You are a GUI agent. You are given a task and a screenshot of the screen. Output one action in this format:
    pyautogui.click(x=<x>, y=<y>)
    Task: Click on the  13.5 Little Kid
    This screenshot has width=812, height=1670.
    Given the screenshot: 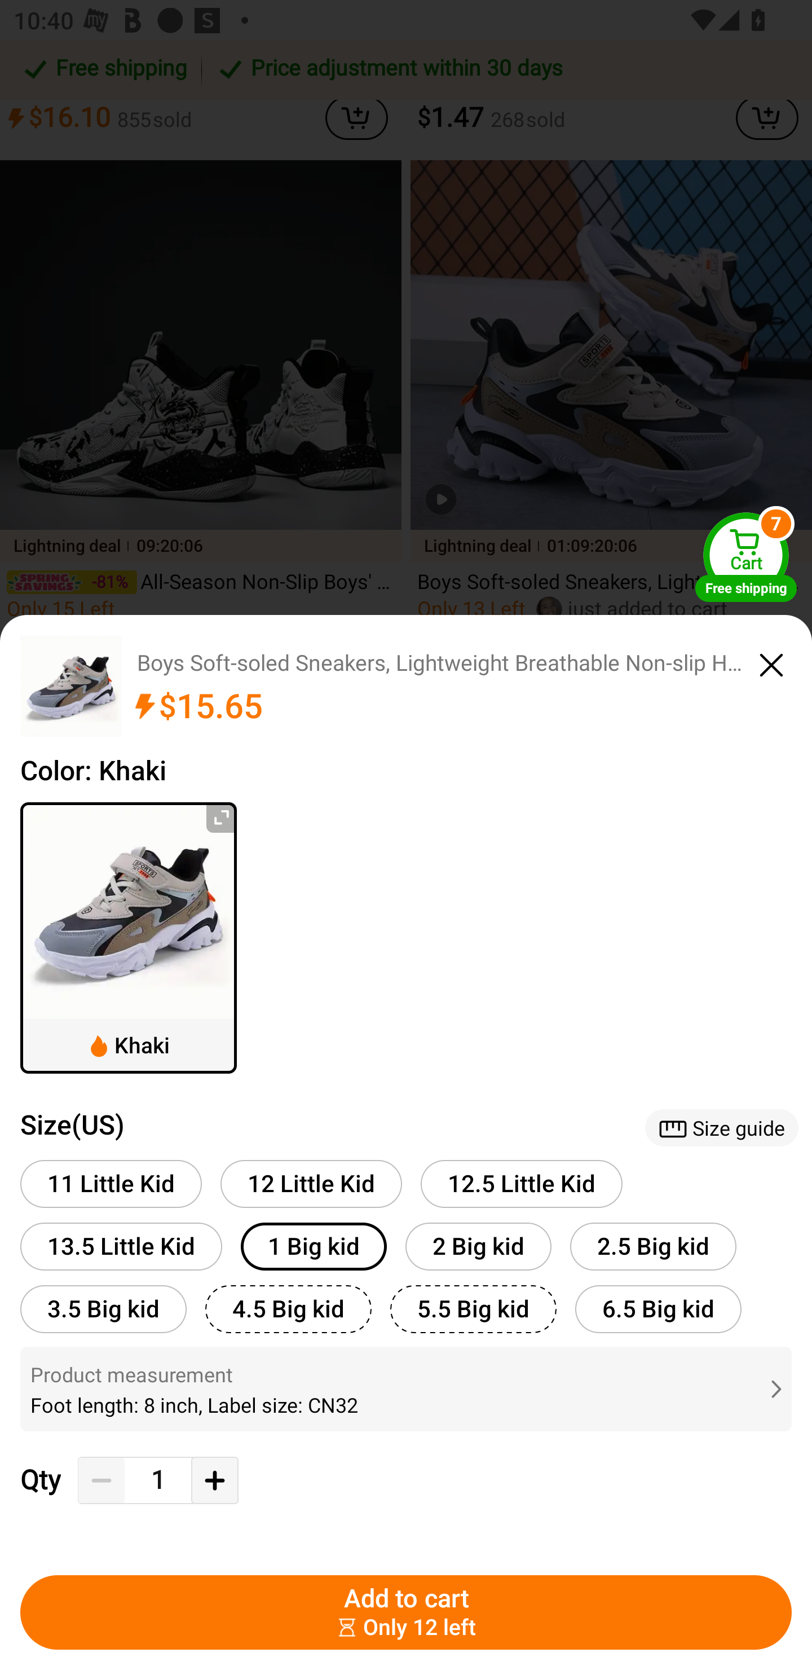 What is the action you would take?
    pyautogui.click(x=121, y=1246)
    